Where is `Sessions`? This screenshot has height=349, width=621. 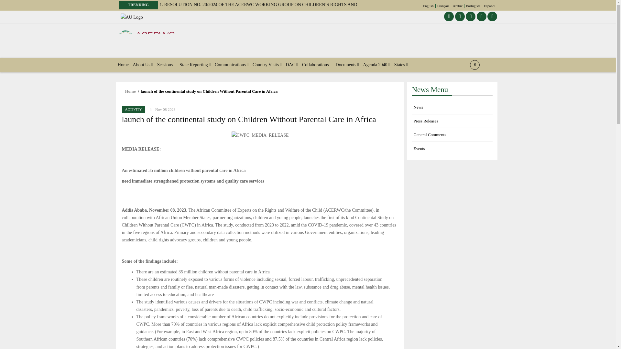 Sessions is located at coordinates (166, 65).